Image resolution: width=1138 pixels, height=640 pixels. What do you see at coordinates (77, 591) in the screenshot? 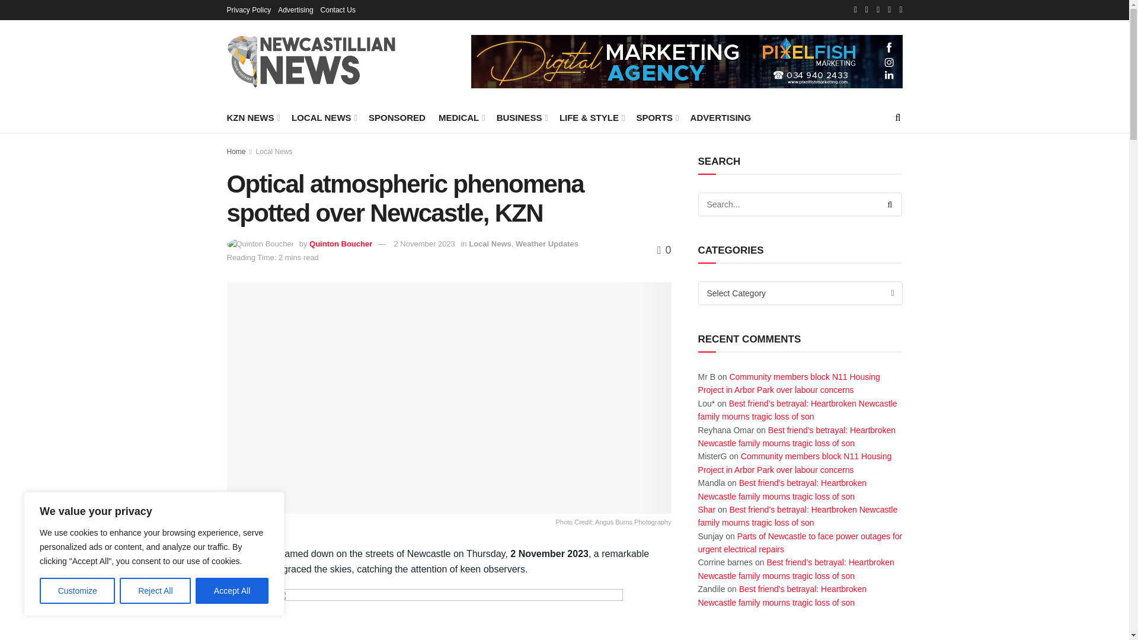
I see `Customize` at bounding box center [77, 591].